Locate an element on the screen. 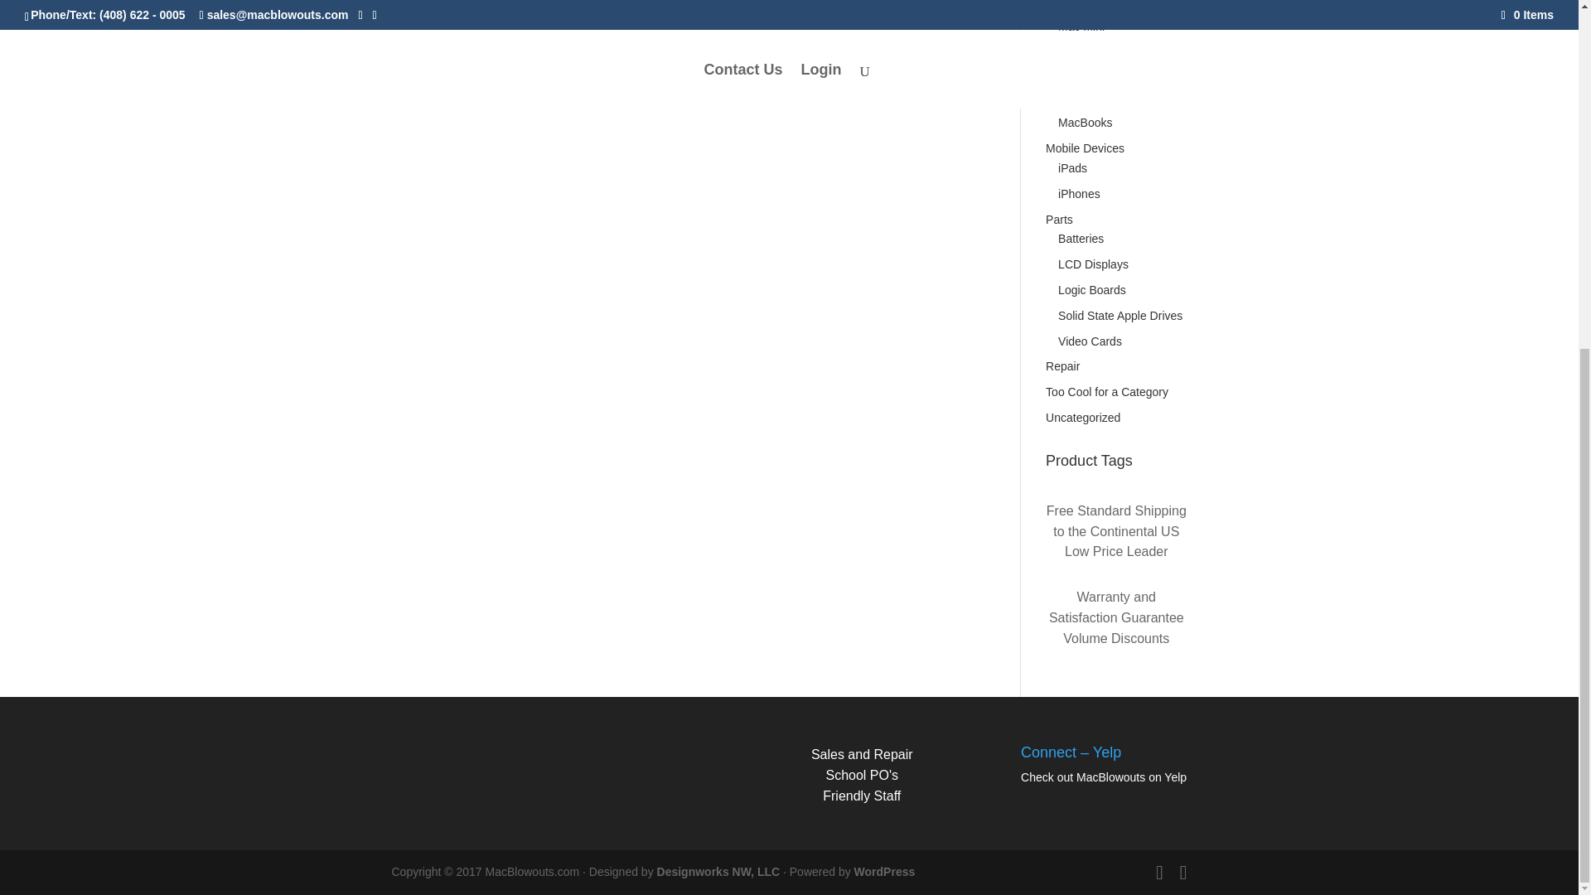  Batteries is located at coordinates (1081, 238).